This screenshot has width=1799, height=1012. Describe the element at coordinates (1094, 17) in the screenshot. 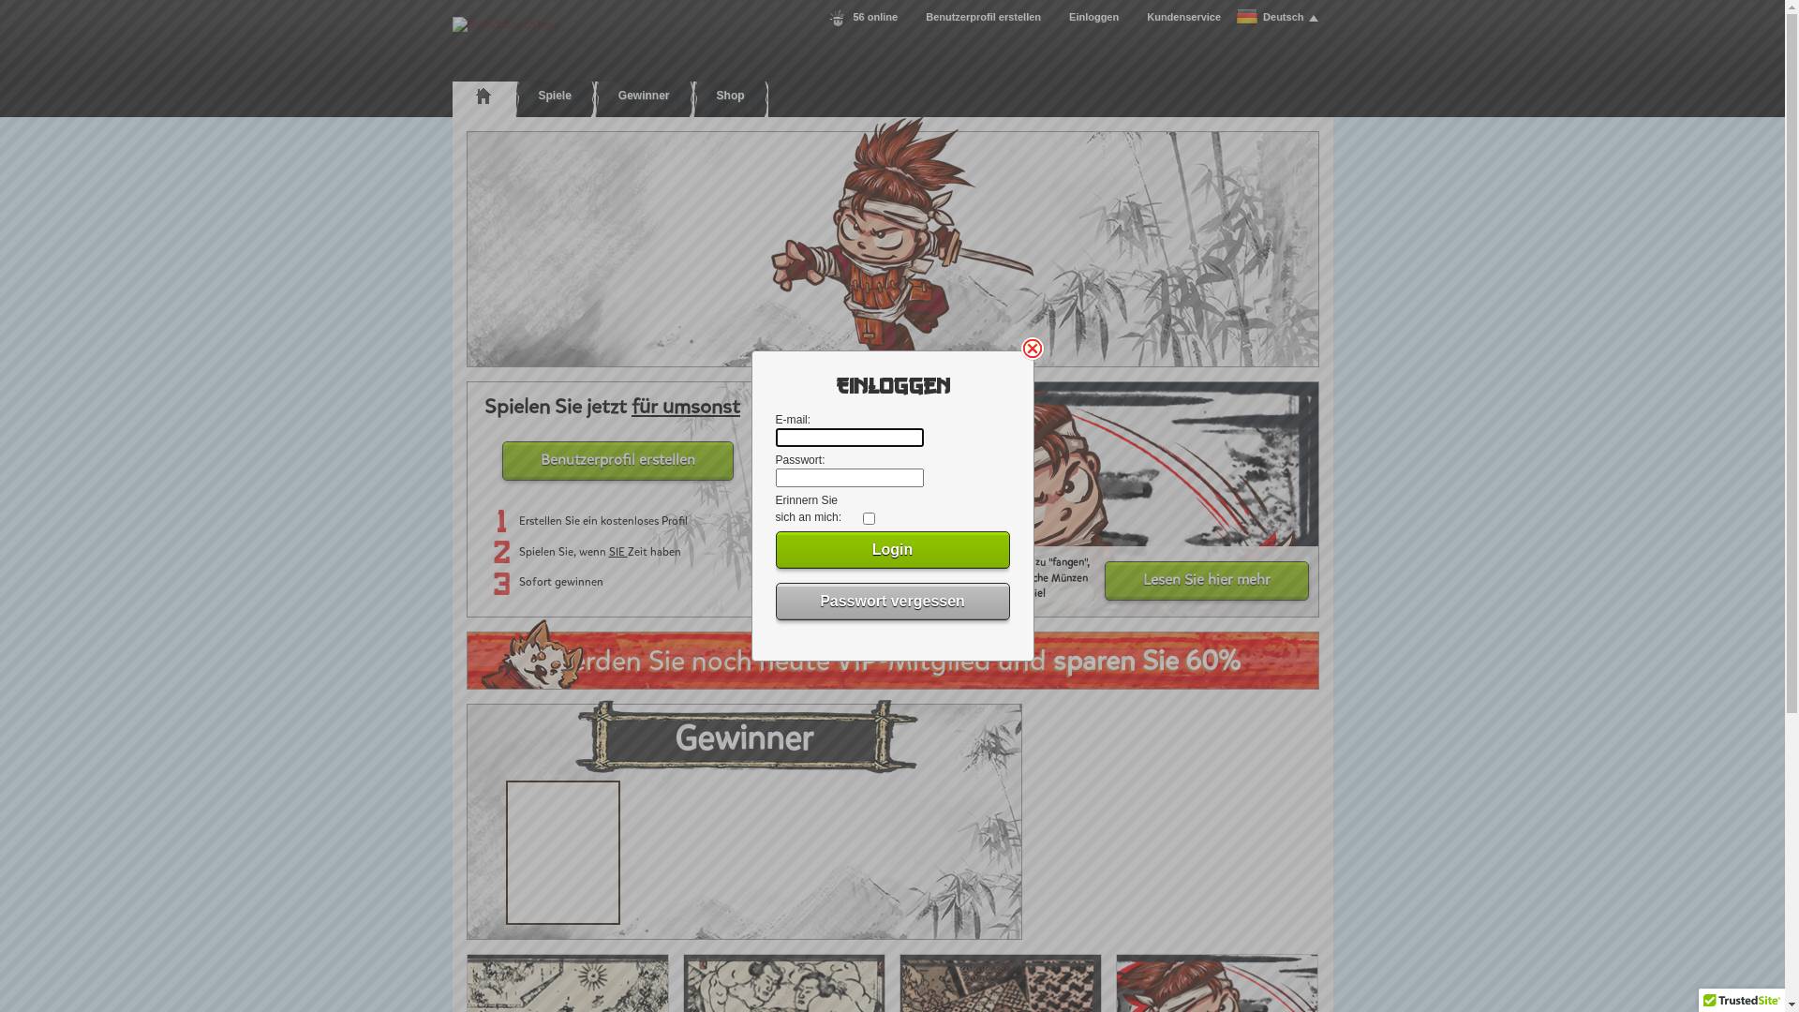

I see `Einloggen` at that location.